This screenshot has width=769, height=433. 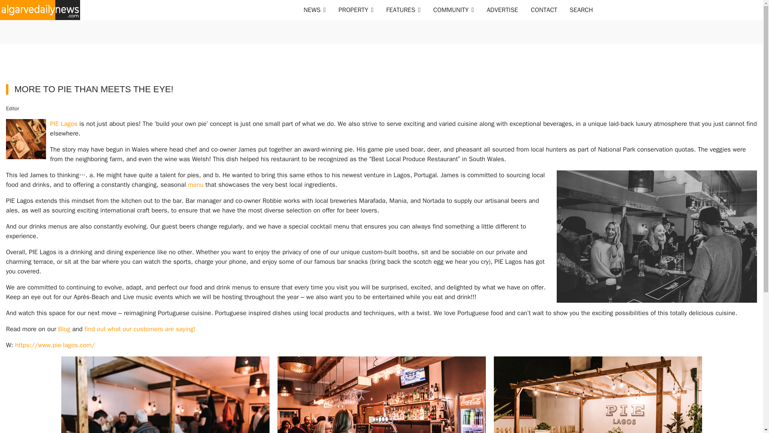 I want to click on PIE Lagos, so click(x=63, y=123).